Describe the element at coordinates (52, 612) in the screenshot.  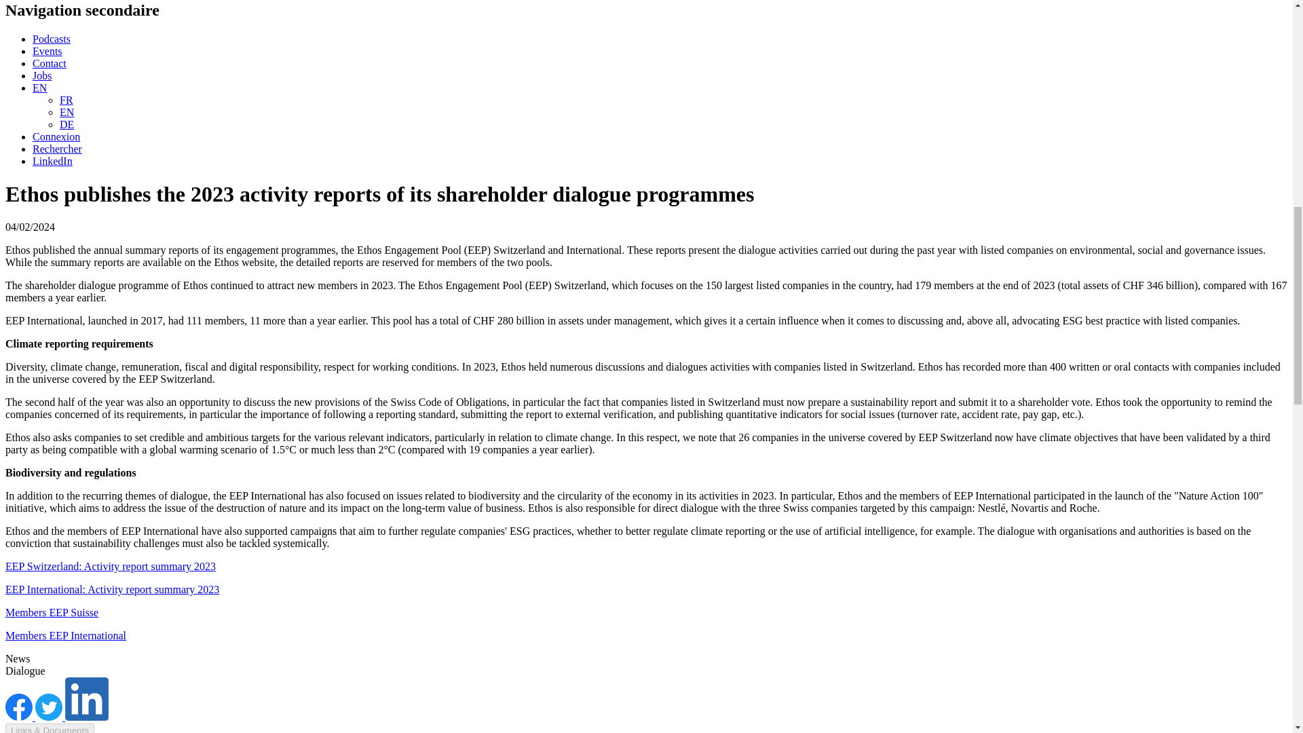
I see `Members EEP Suisse` at that location.